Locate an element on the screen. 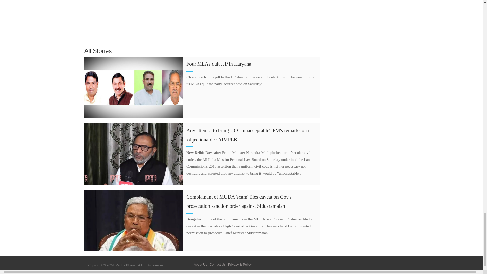 This screenshot has width=487, height=274. Four MLAs quit JJP in Haryana is located at coordinates (219, 64).